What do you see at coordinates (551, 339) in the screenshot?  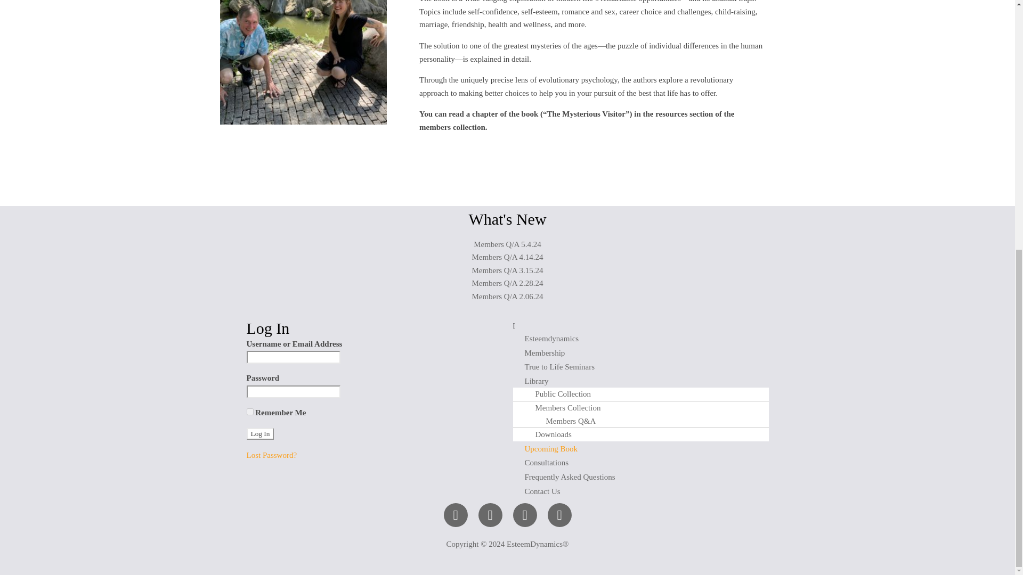 I see `Esteemdynamics` at bounding box center [551, 339].